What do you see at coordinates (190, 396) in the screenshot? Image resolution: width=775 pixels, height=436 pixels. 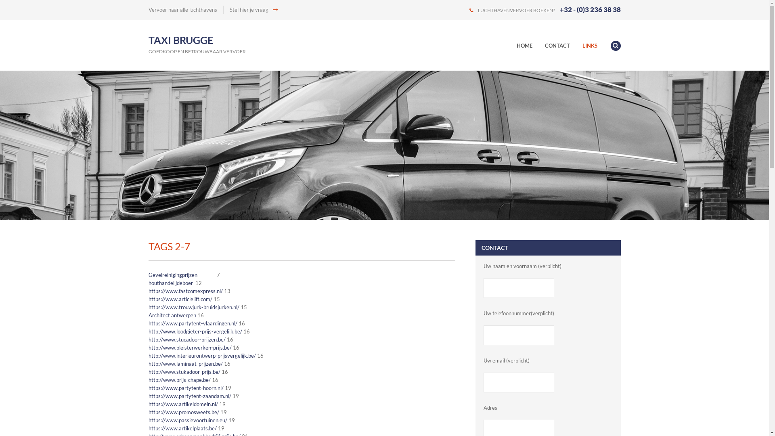 I see `https://www.partytent-zaandam.nl/` at bounding box center [190, 396].